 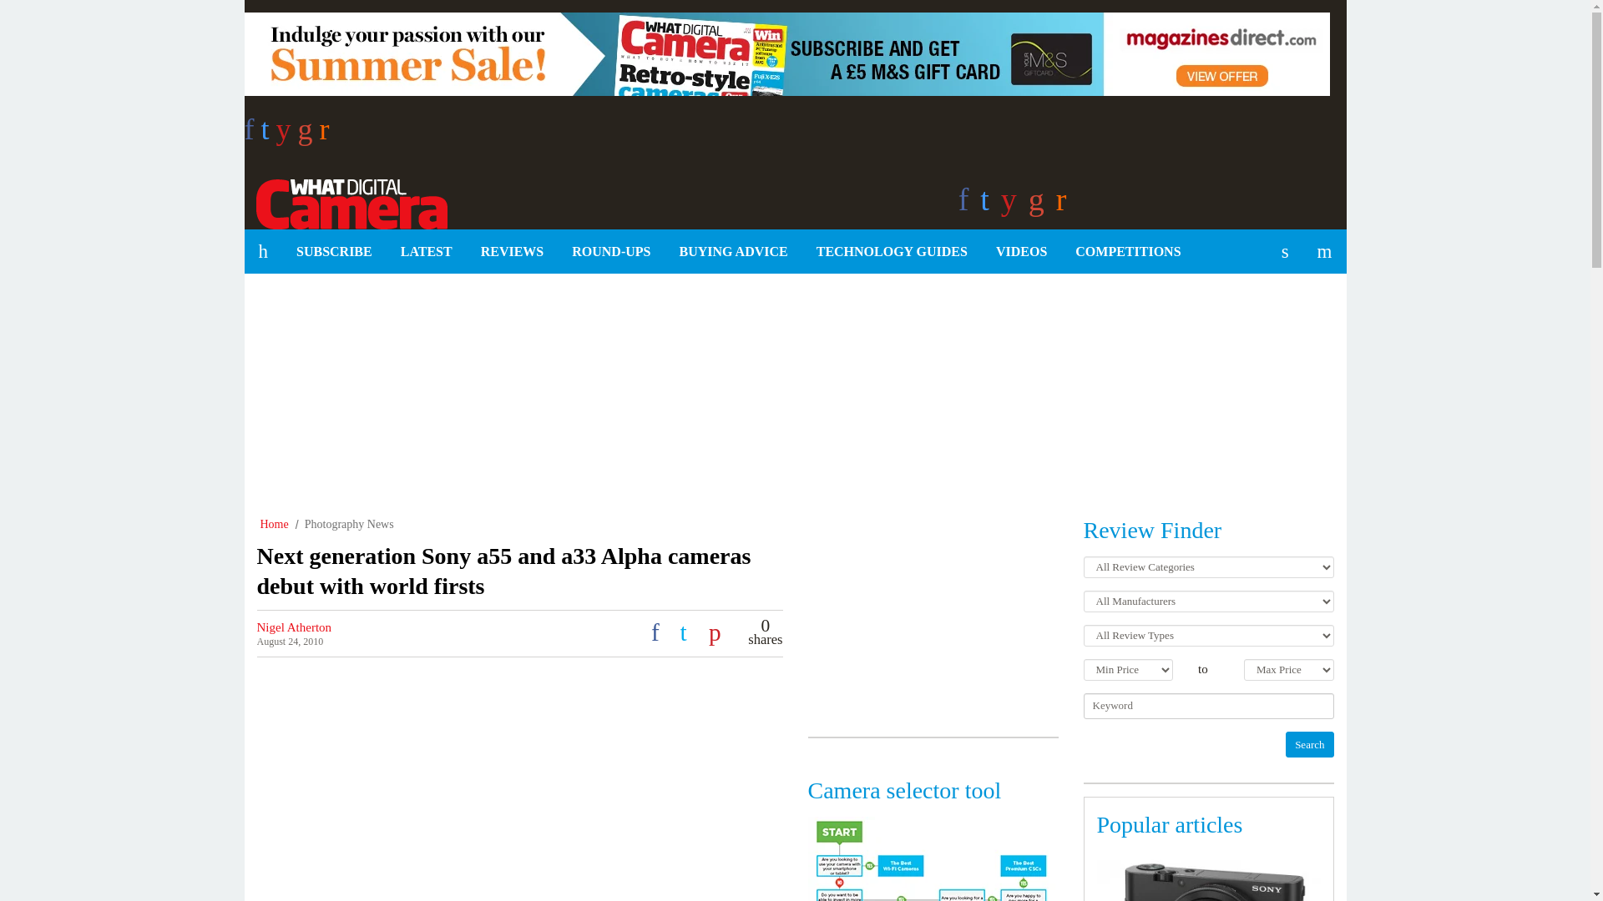 What do you see at coordinates (287, 134) in the screenshot?
I see `y` at bounding box center [287, 134].